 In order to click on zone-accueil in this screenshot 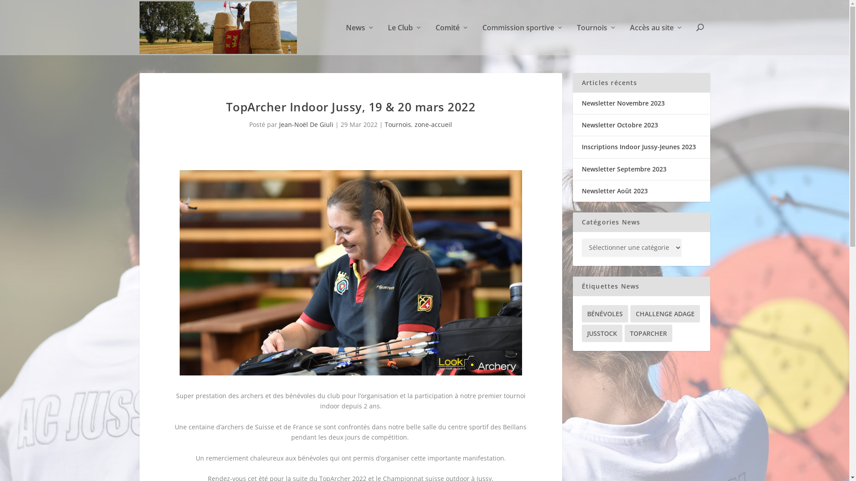, I will do `click(433, 125)`.